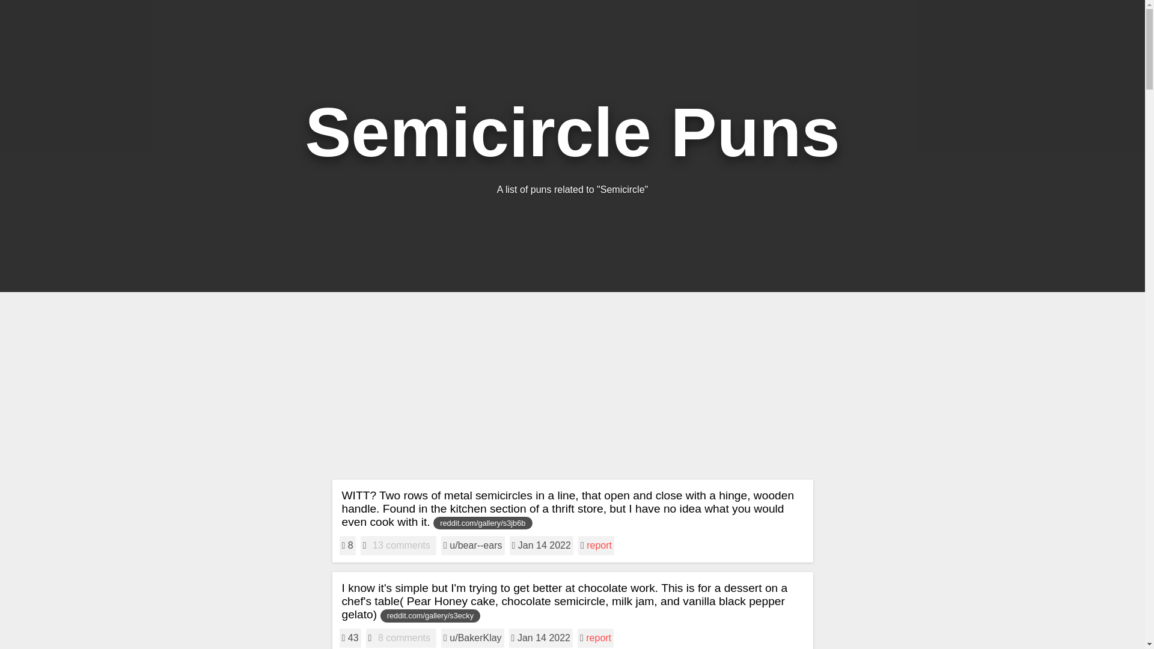  Describe the element at coordinates (599, 544) in the screenshot. I see `report` at that location.